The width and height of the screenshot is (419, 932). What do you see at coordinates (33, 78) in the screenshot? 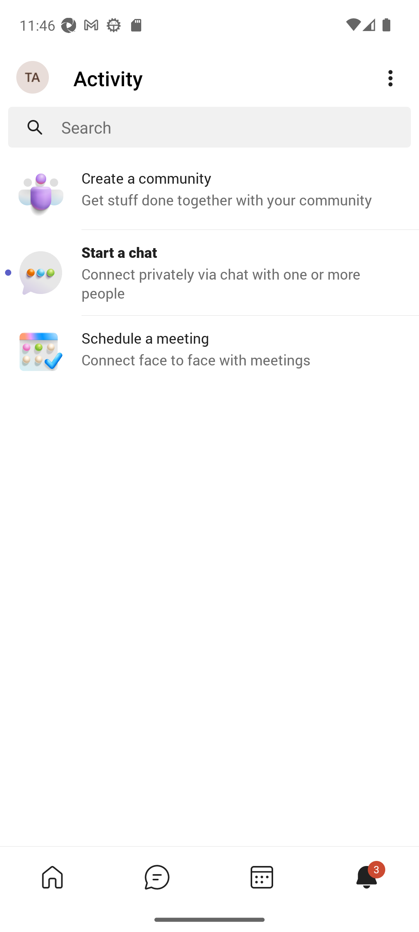
I see `Navigation` at bounding box center [33, 78].